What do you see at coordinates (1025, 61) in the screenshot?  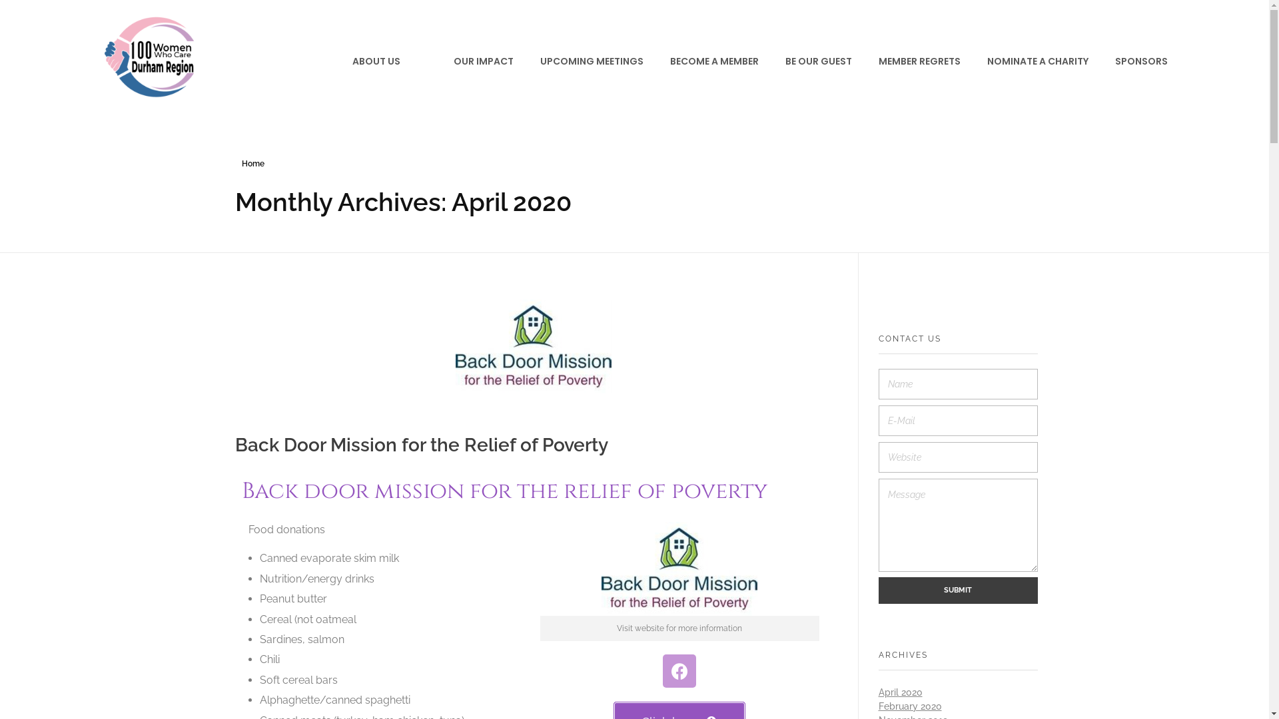 I see `NOMINATE A CHARITY` at bounding box center [1025, 61].